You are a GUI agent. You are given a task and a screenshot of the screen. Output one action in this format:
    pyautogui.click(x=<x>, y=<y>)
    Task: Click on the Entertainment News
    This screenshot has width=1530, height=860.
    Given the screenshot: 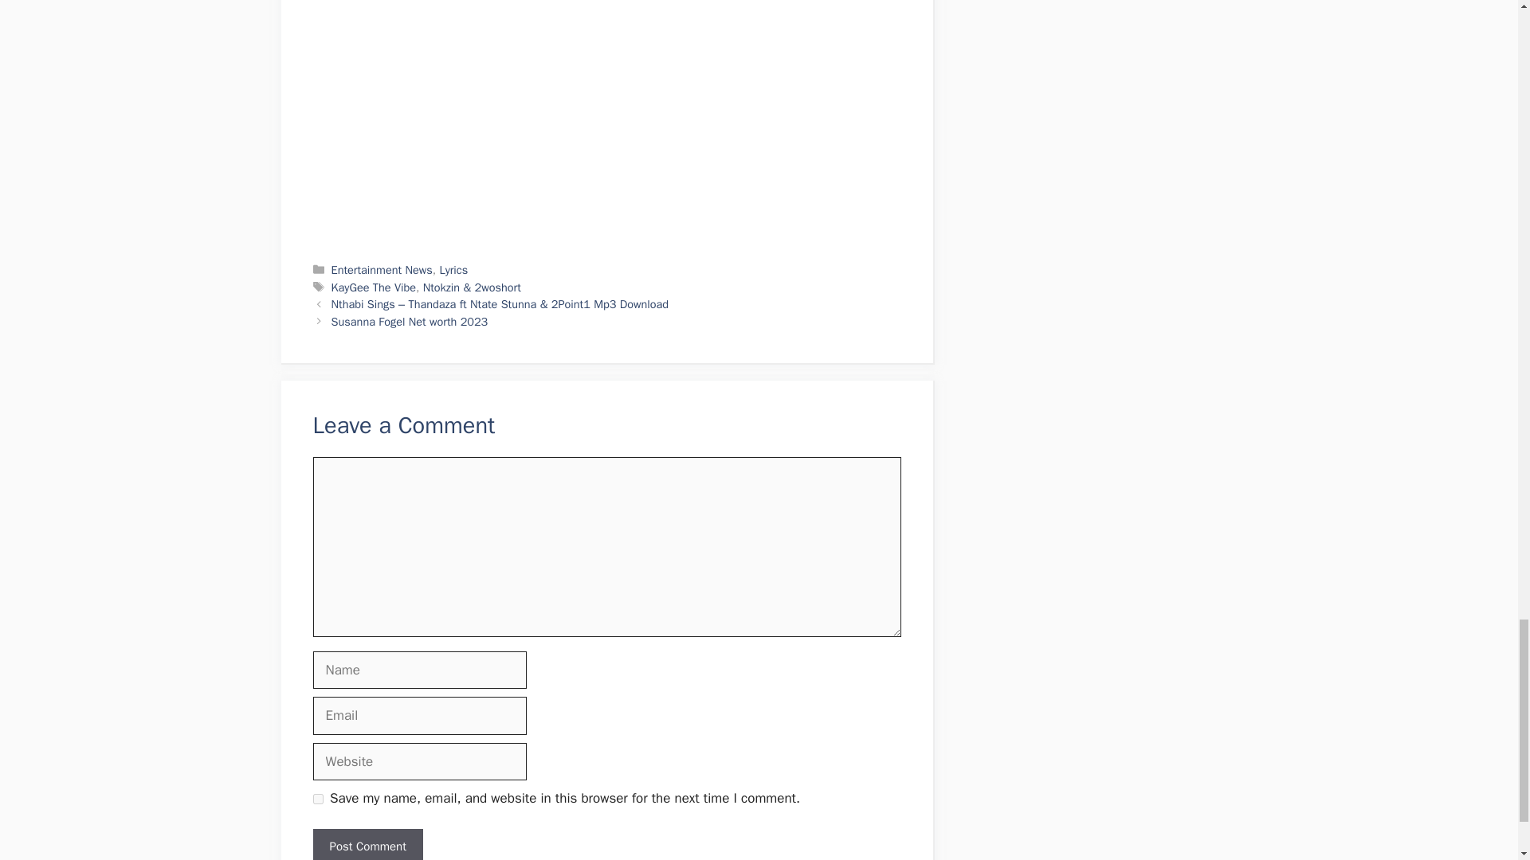 What is the action you would take?
    pyautogui.click(x=382, y=269)
    